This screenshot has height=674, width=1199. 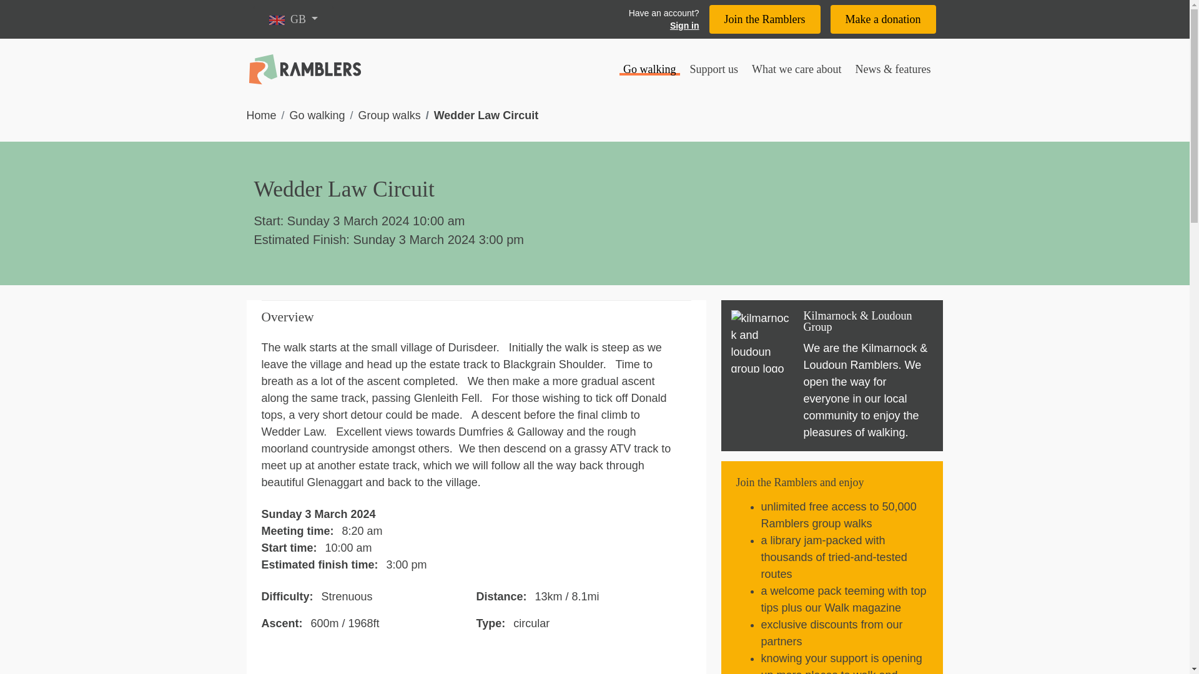 What do you see at coordinates (293, 19) in the screenshot?
I see `GB` at bounding box center [293, 19].